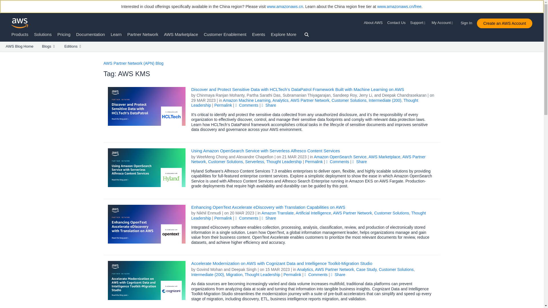 This screenshot has height=308, width=548. What do you see at coordinates (396, 23) in the screenshot?
I see `Contact Us` at bounding box center [396, 23].